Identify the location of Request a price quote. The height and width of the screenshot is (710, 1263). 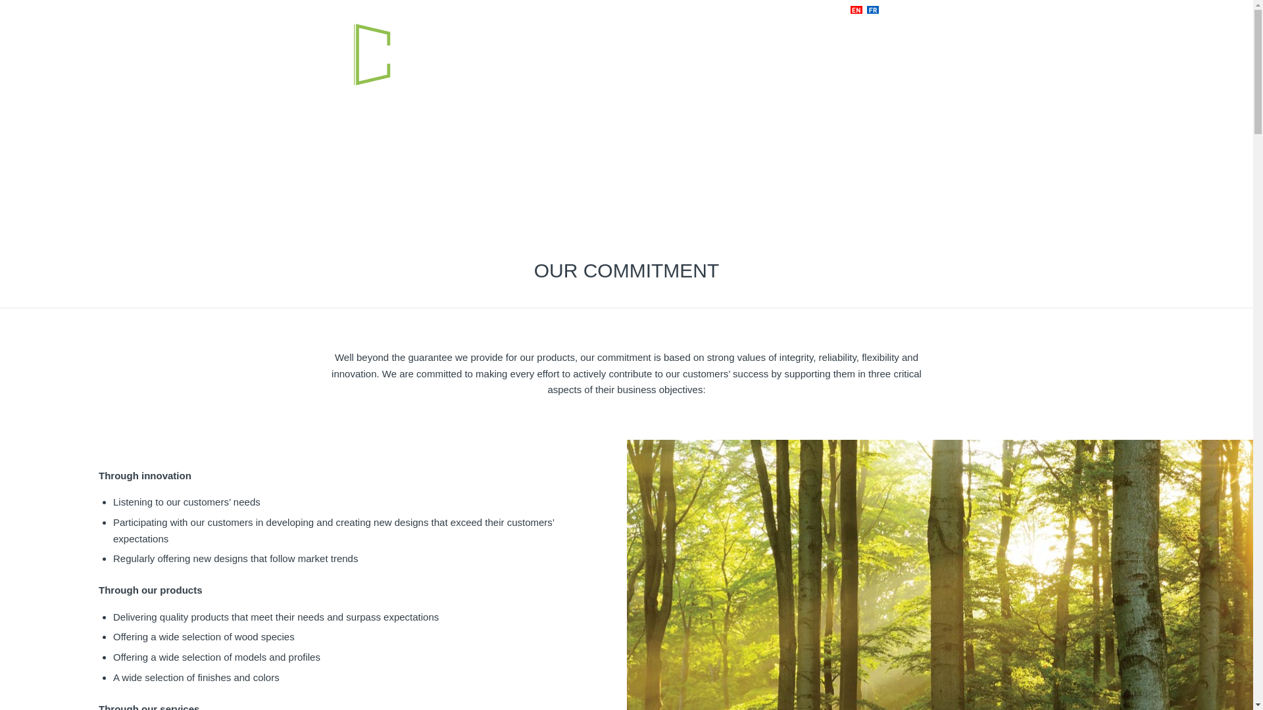
(814, 55).